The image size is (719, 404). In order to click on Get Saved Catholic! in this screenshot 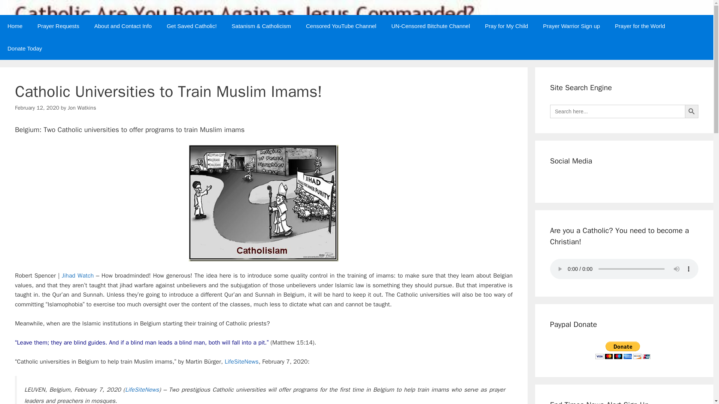, I will do `click(191, 26)`.